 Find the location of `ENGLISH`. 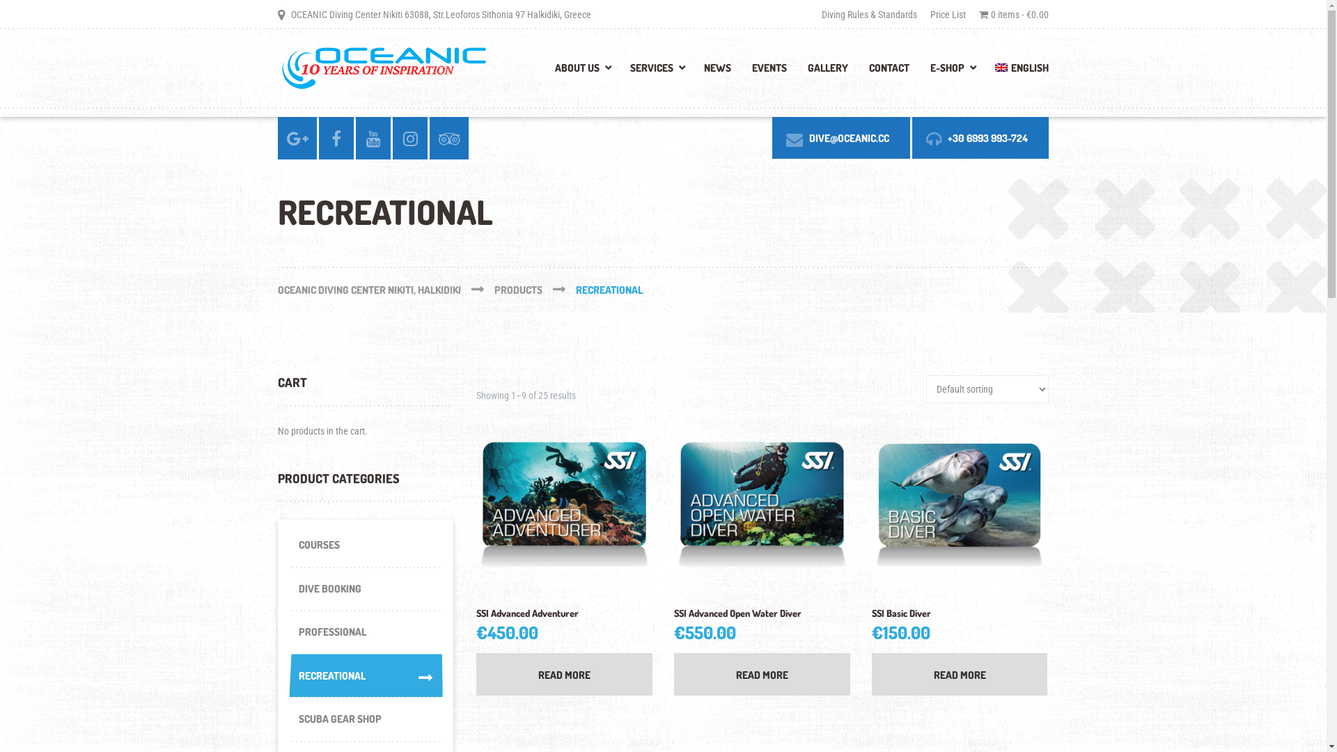

ENGLISH is located at coordinates (1017, 72).